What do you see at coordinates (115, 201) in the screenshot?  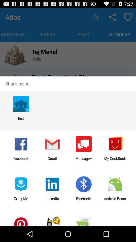 I see `swipe to the android beam icon` at bounding box center [115, 201].